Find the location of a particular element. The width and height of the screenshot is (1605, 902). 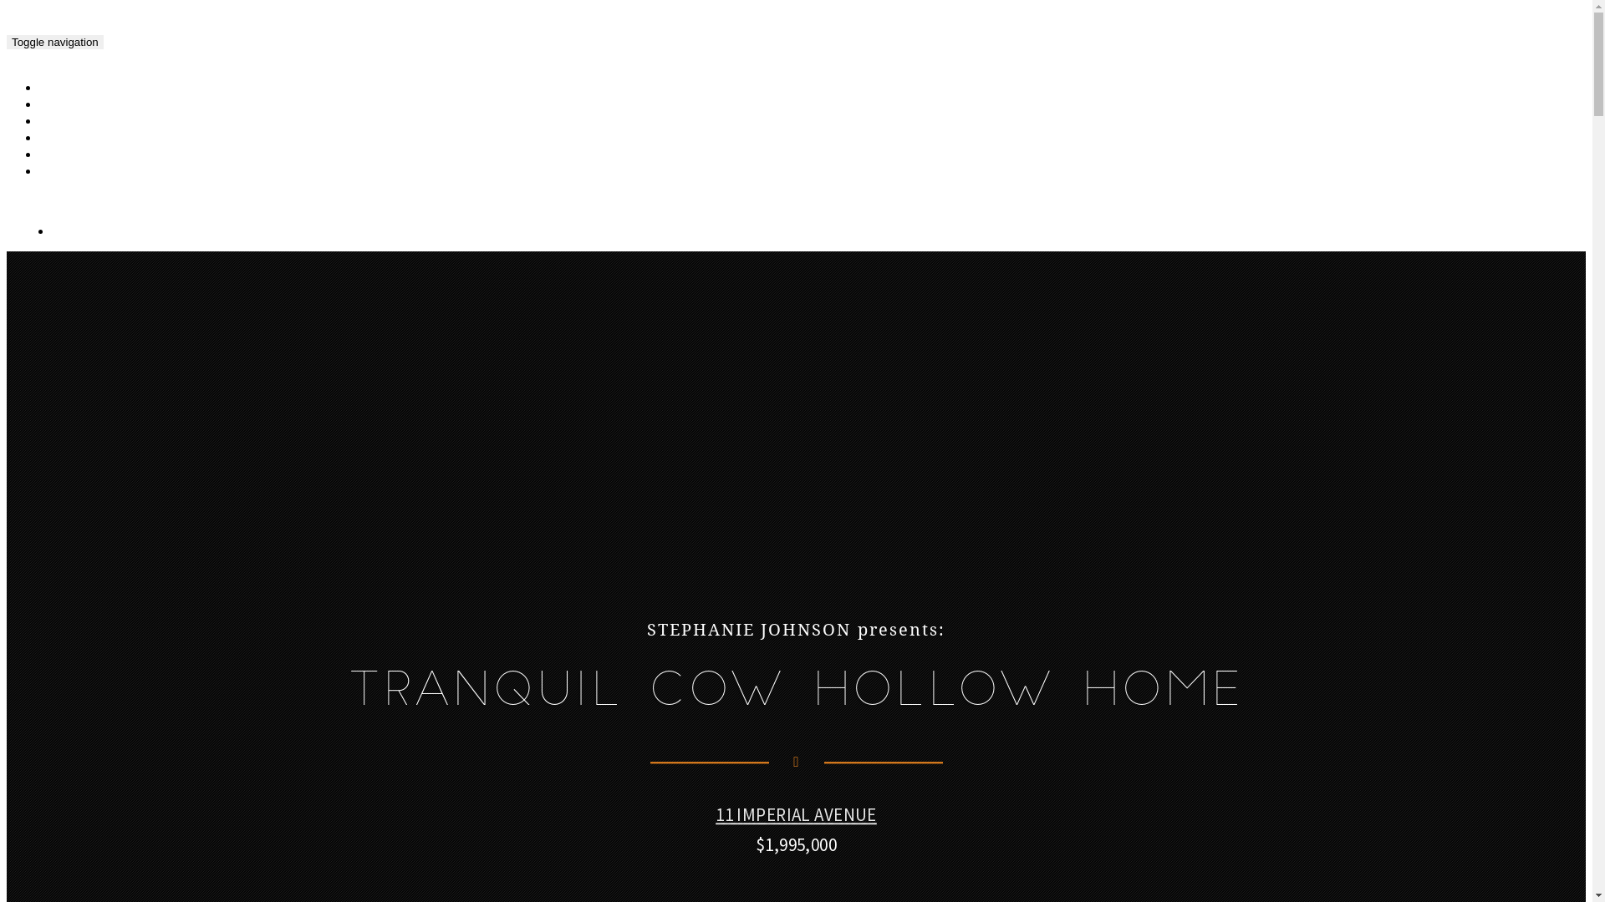

GALLERY is located at coordinates (74, 89).